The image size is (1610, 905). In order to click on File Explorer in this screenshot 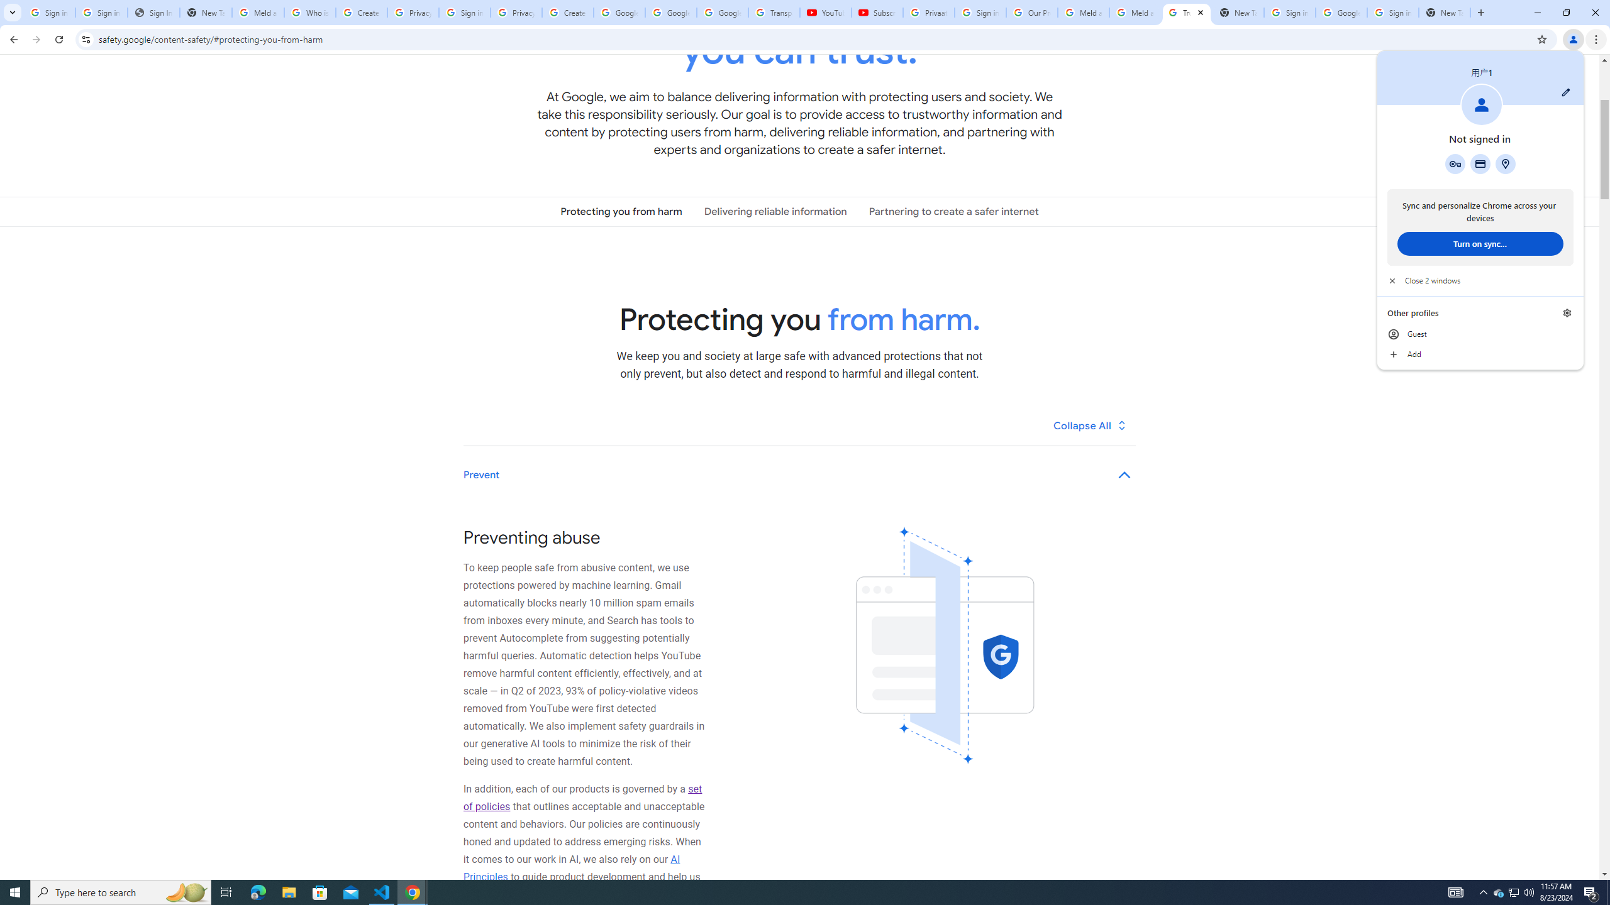, I will do `click(289, 892)`.